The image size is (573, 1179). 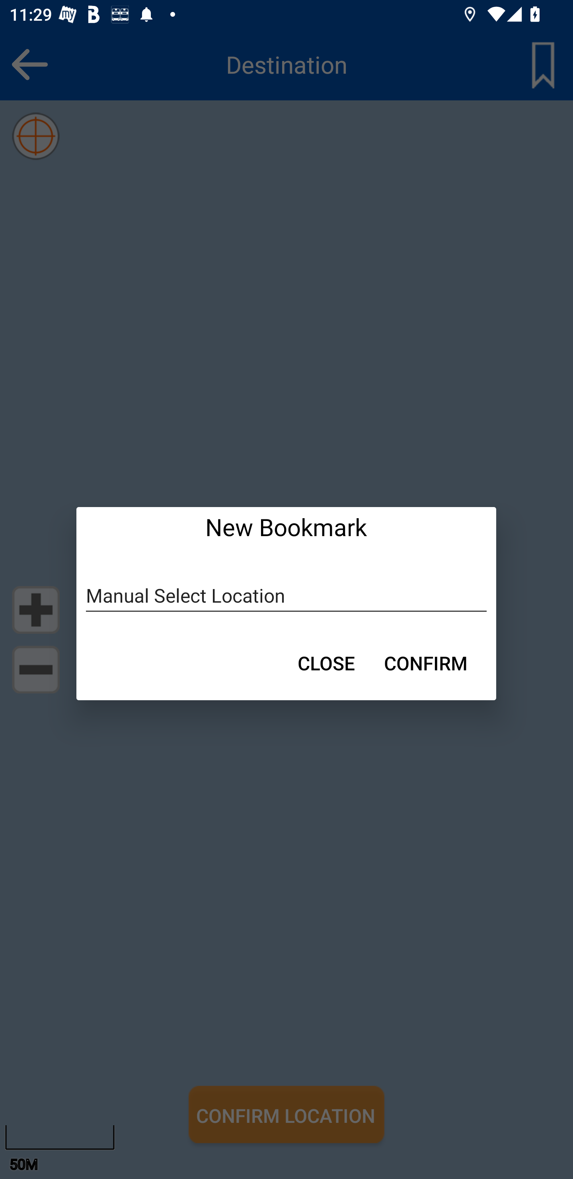 I want to click on CLOSE, so click(x=326, y=663).